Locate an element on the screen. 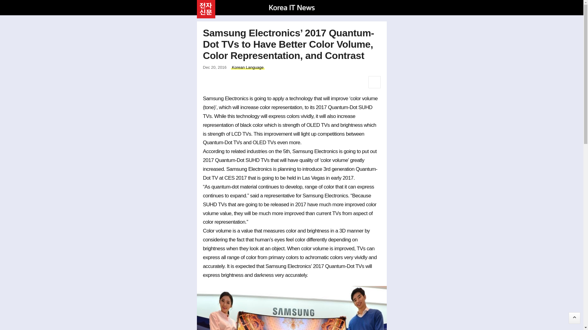 The image size is (588, 330). Korean Electronic Times is located at coordinates (206, 9).